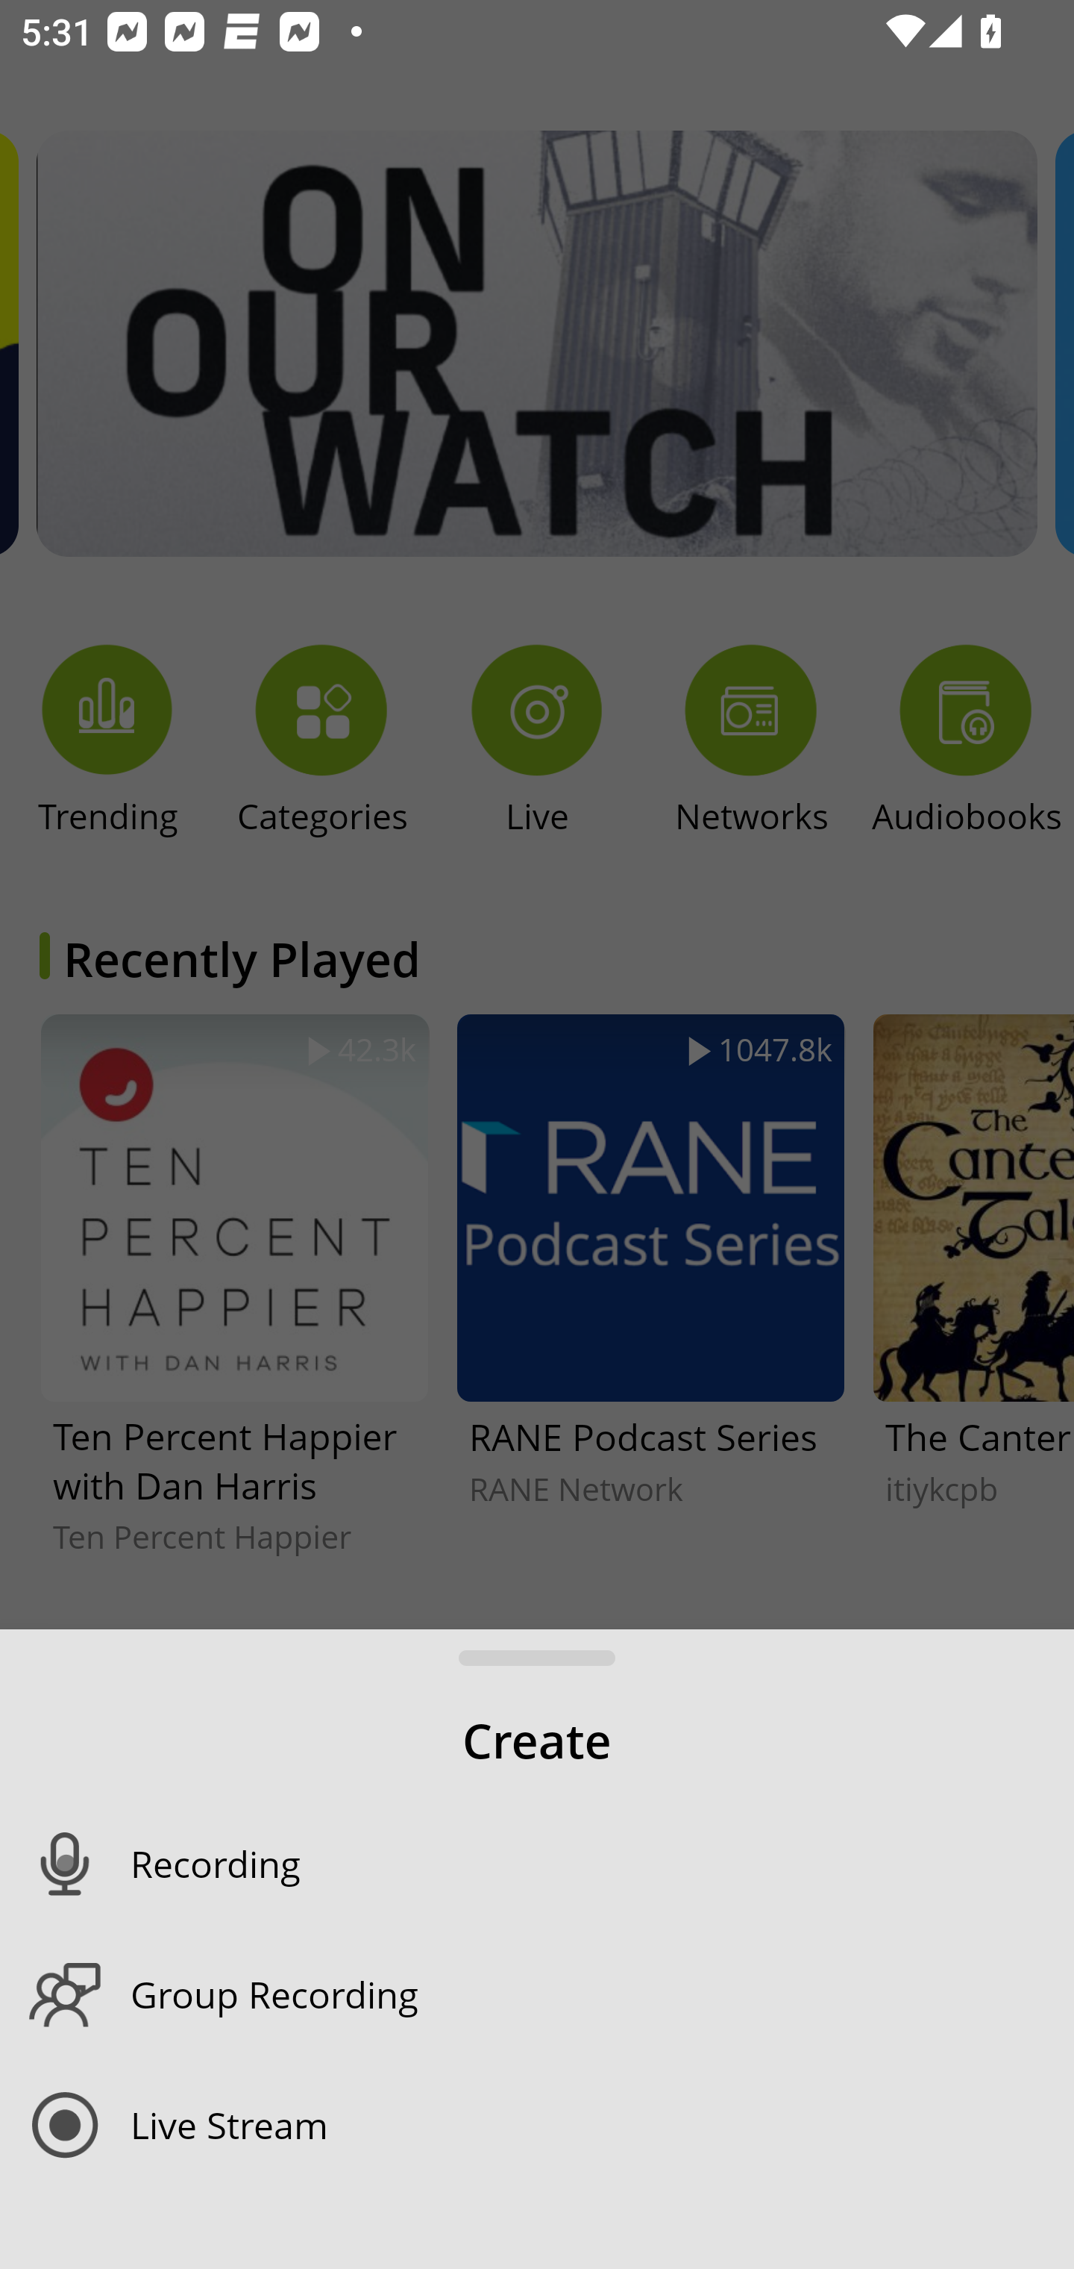 This screenshot has height=2269, width=1074. I want to click on Live Stream, so click(603, 2124).